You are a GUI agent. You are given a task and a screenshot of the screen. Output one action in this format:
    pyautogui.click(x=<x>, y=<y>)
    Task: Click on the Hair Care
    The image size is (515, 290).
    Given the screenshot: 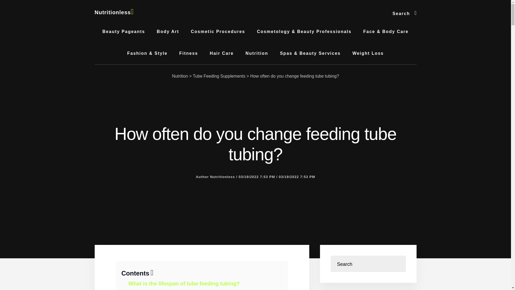 What is the action you would take?
    pyautogui.click(x=222, y=53)
    